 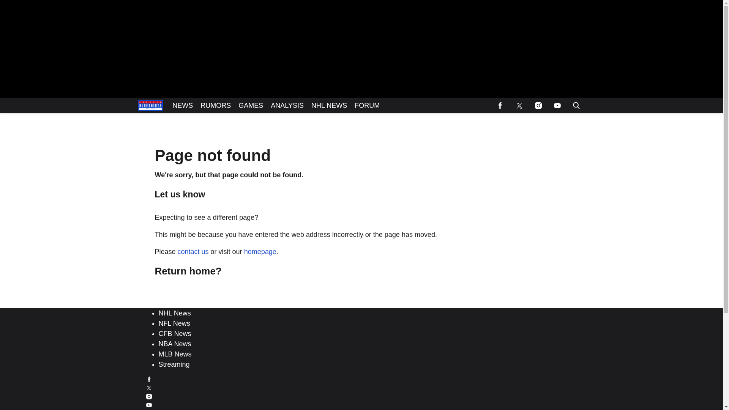 What do you see at coordinates (175, 354) in the screenshot?
I see `MLB News` at bounding box center [175, 354].